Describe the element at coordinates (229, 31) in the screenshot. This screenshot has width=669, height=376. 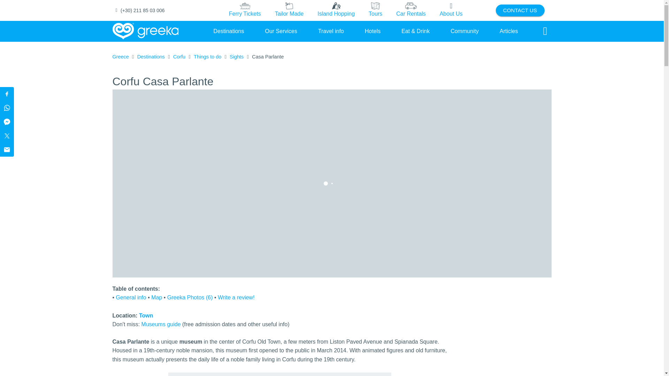
I see `Destinations` at that location.